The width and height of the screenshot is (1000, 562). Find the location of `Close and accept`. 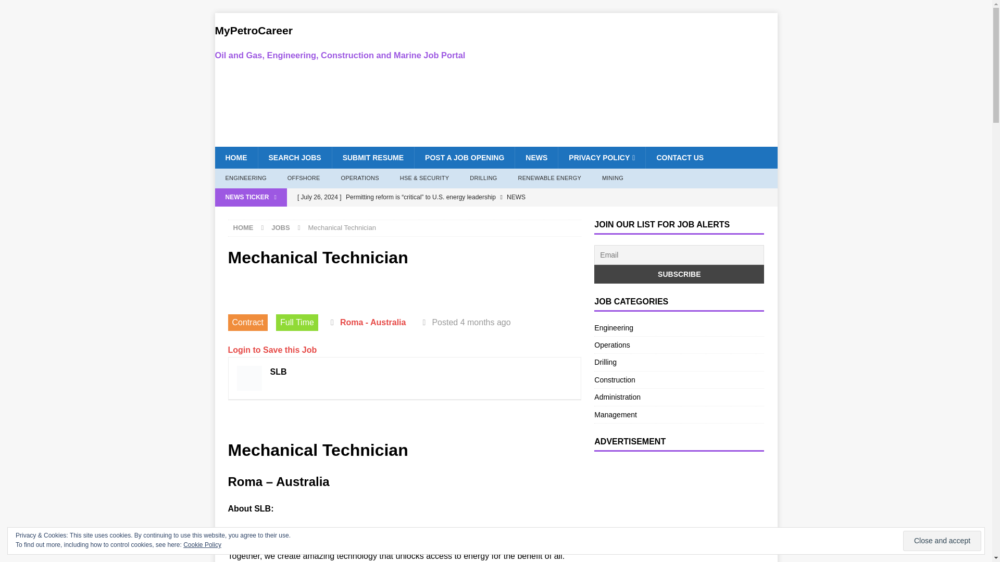

Close and accept is located at coordinates (942, 541).